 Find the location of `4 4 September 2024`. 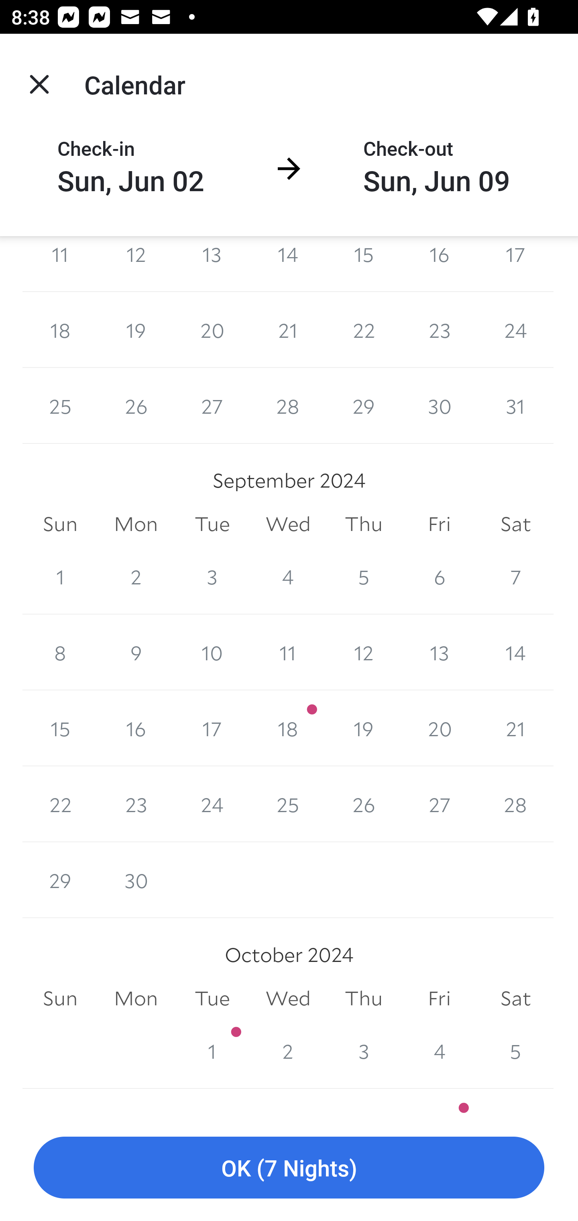

4 4 September 2024 is located at coordinates (288, 576).